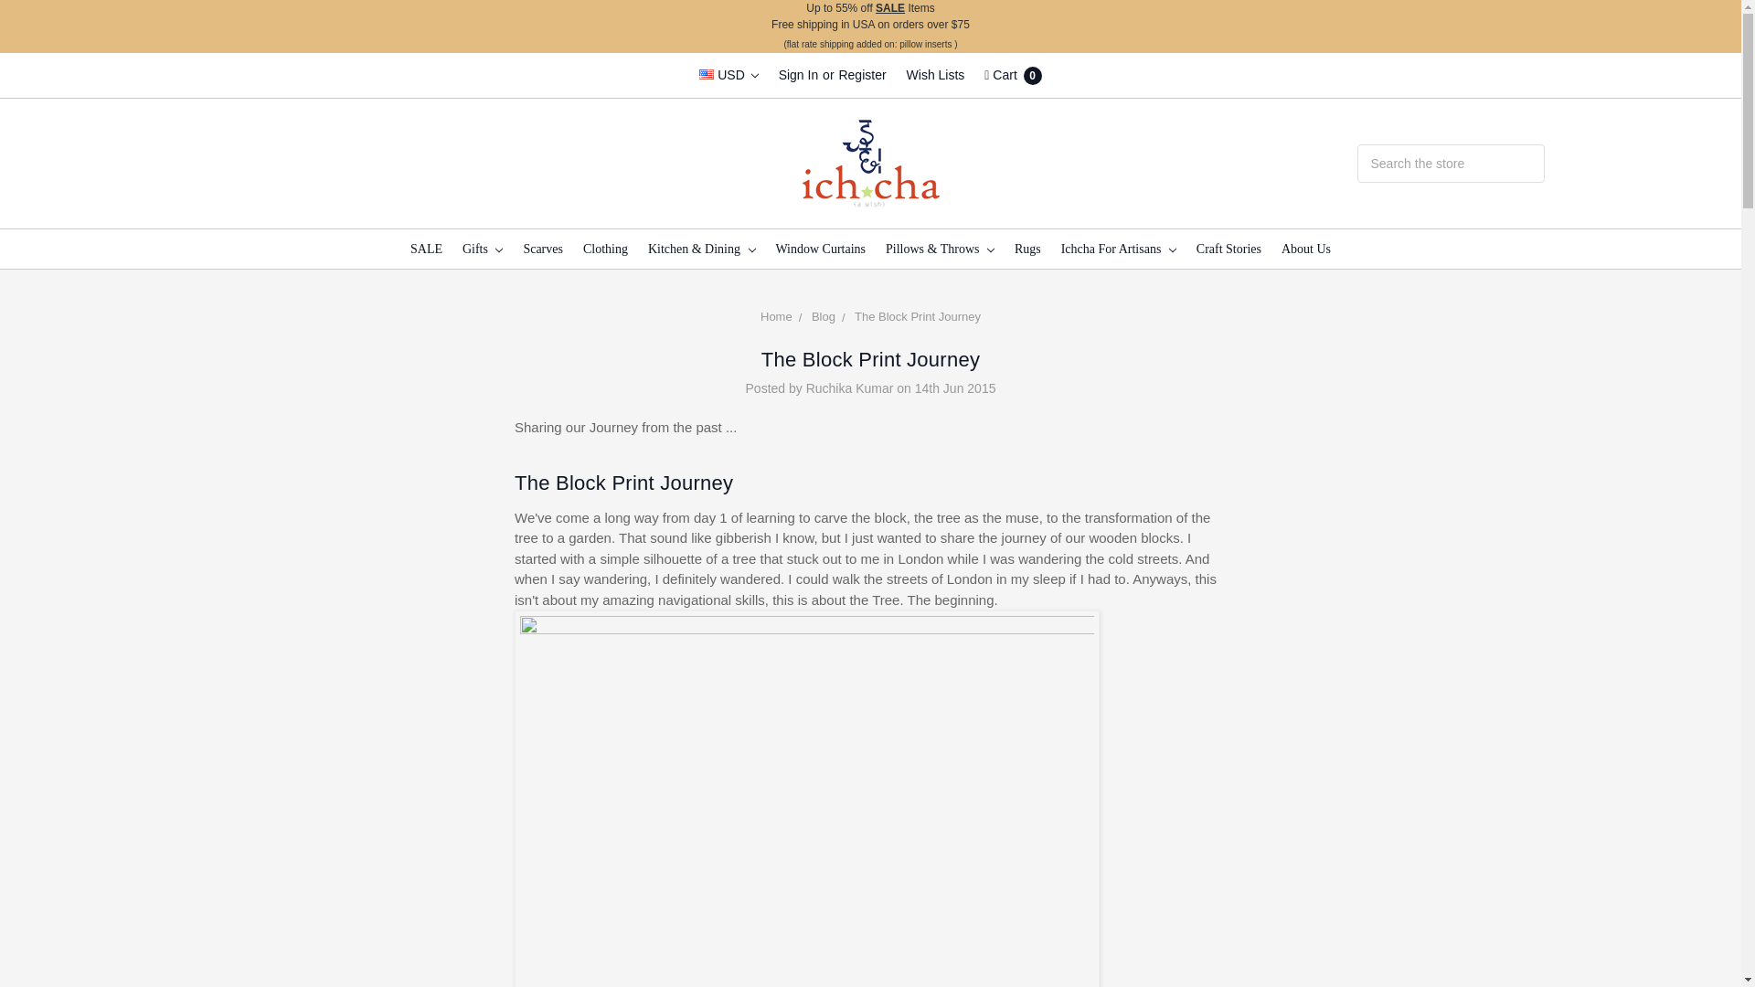 This screenshot has width=1755, height=987. What do you see at coordinates (861, 75) in the screenshot?
I see `Register` at bounding box center [861, 75].